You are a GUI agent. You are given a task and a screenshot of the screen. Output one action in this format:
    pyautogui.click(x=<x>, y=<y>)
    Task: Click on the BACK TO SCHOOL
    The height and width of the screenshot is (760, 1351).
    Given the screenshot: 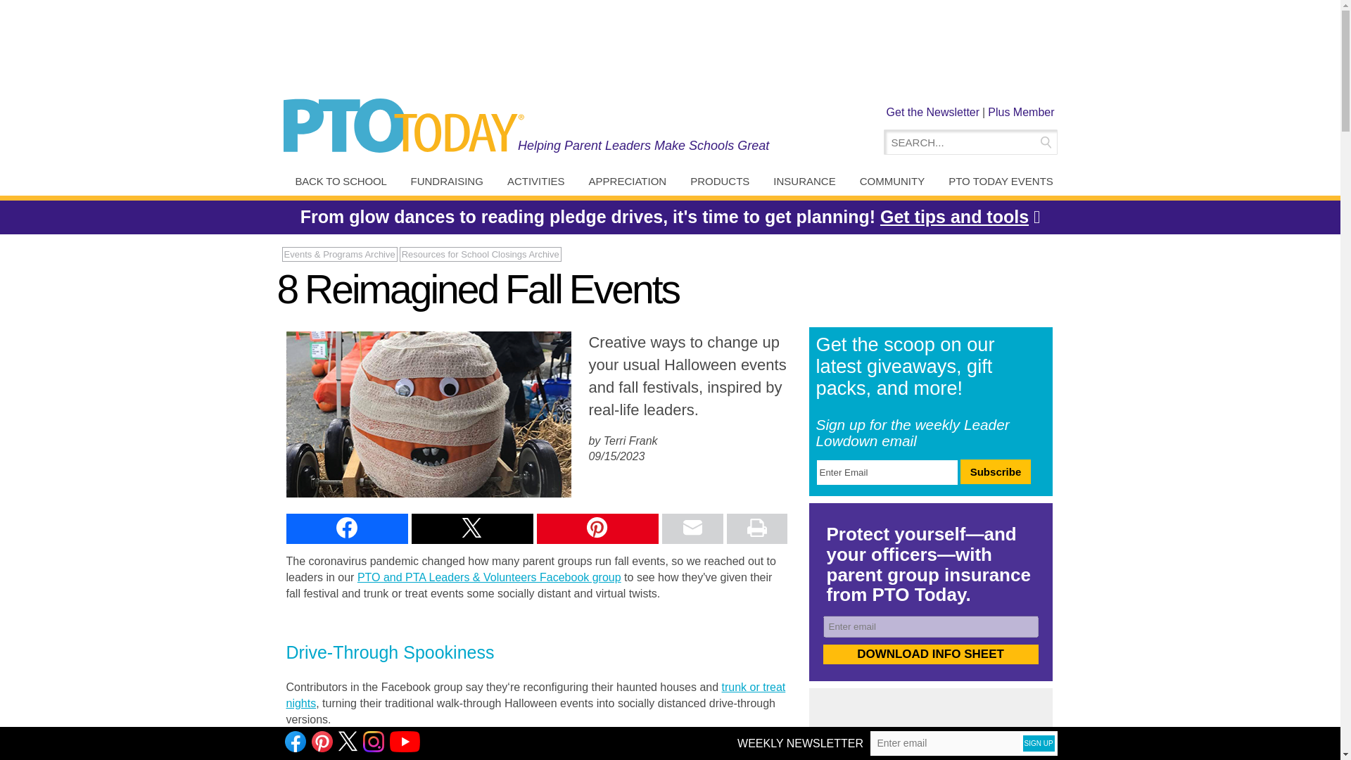 What is the action you would take?
    pyautogui.click(x=341, y=182)
    